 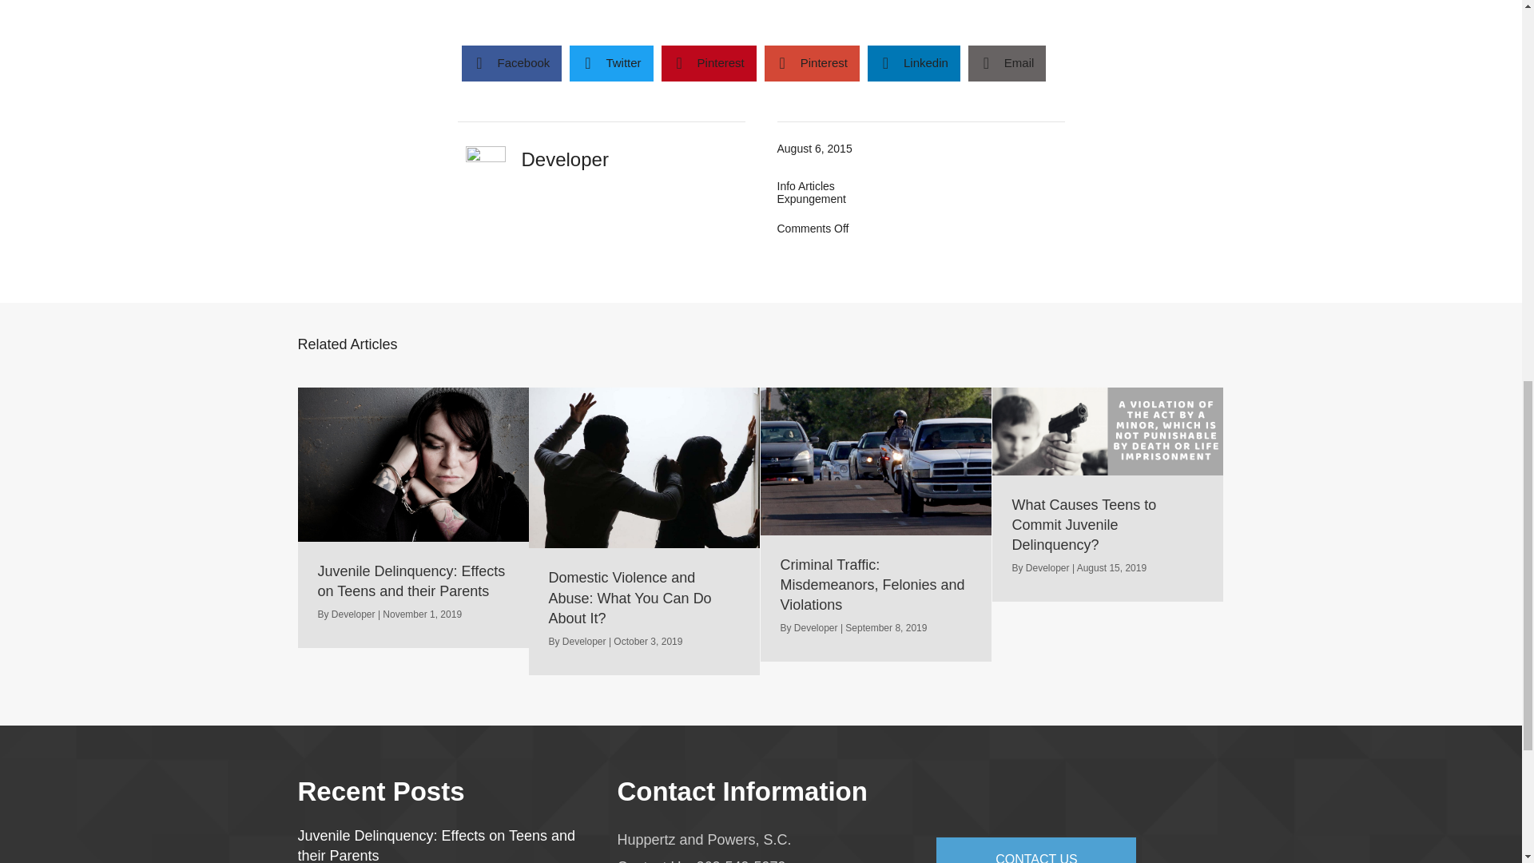 I want to click on Info Articles, so click(x=805, y=185).